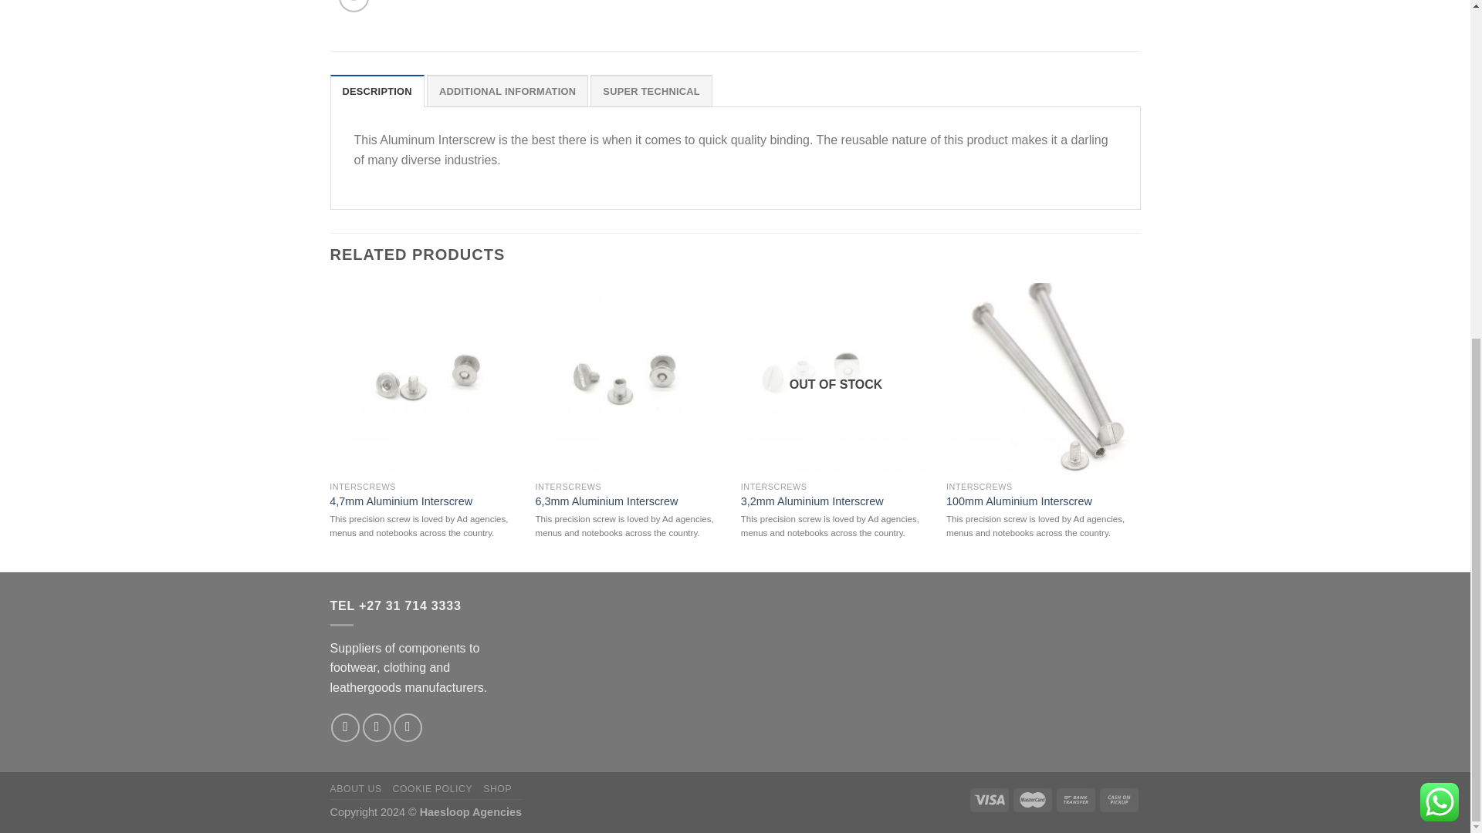 This screenshot has height=833, width=1482. Describe the element at coordinates (354, 6) in the screenshot. I see `Zoom` at that location.